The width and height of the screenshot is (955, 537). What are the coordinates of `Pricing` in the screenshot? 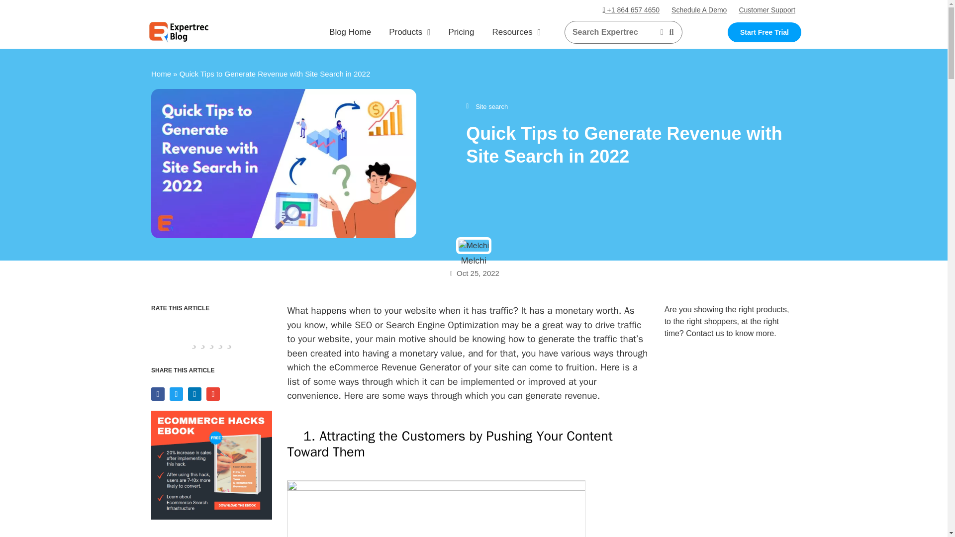 It's located at (461, 32).